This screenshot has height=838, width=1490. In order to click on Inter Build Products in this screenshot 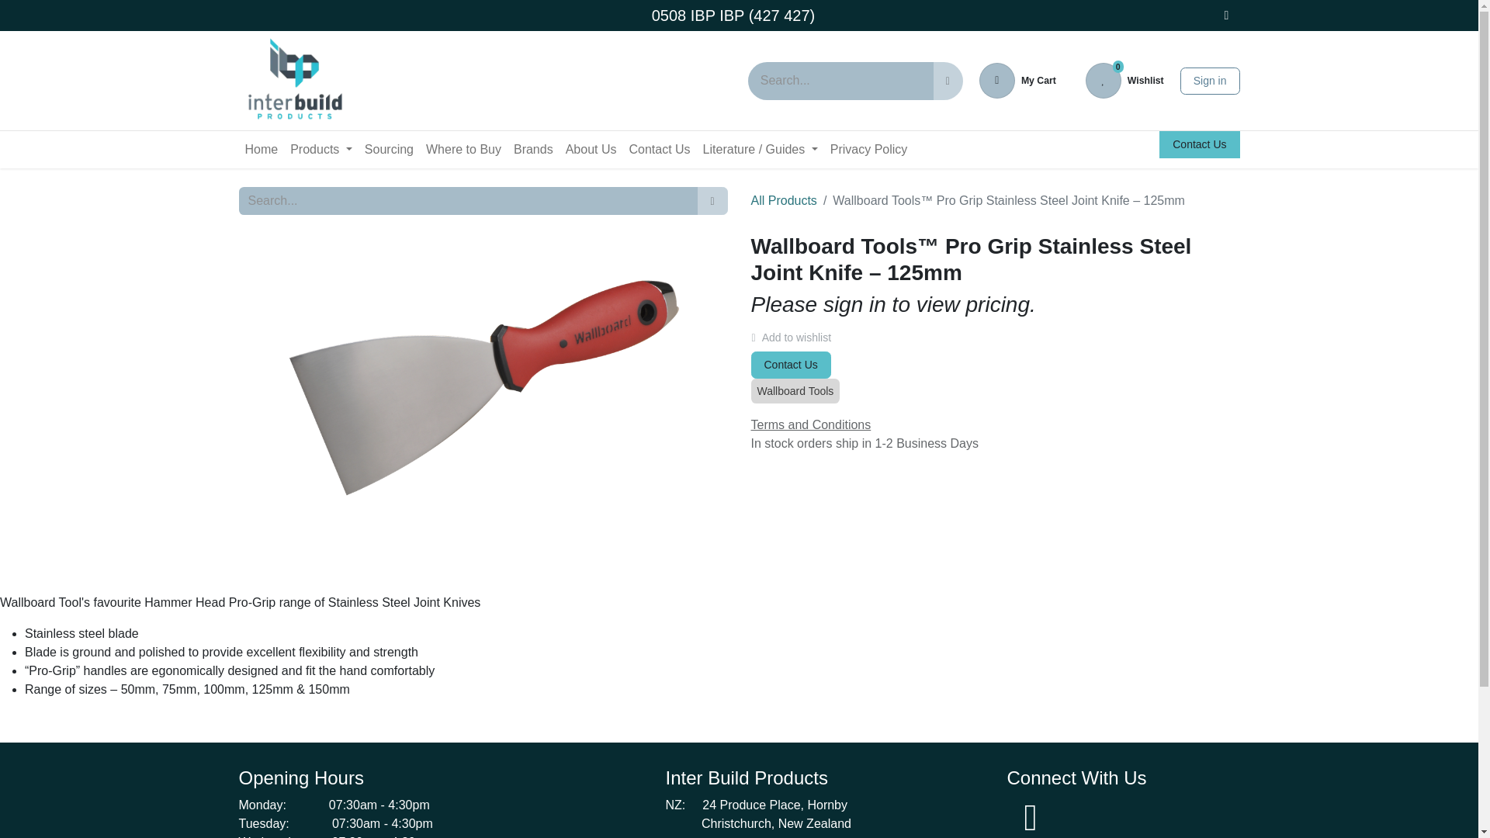, I will do `click(1124, 81)`.